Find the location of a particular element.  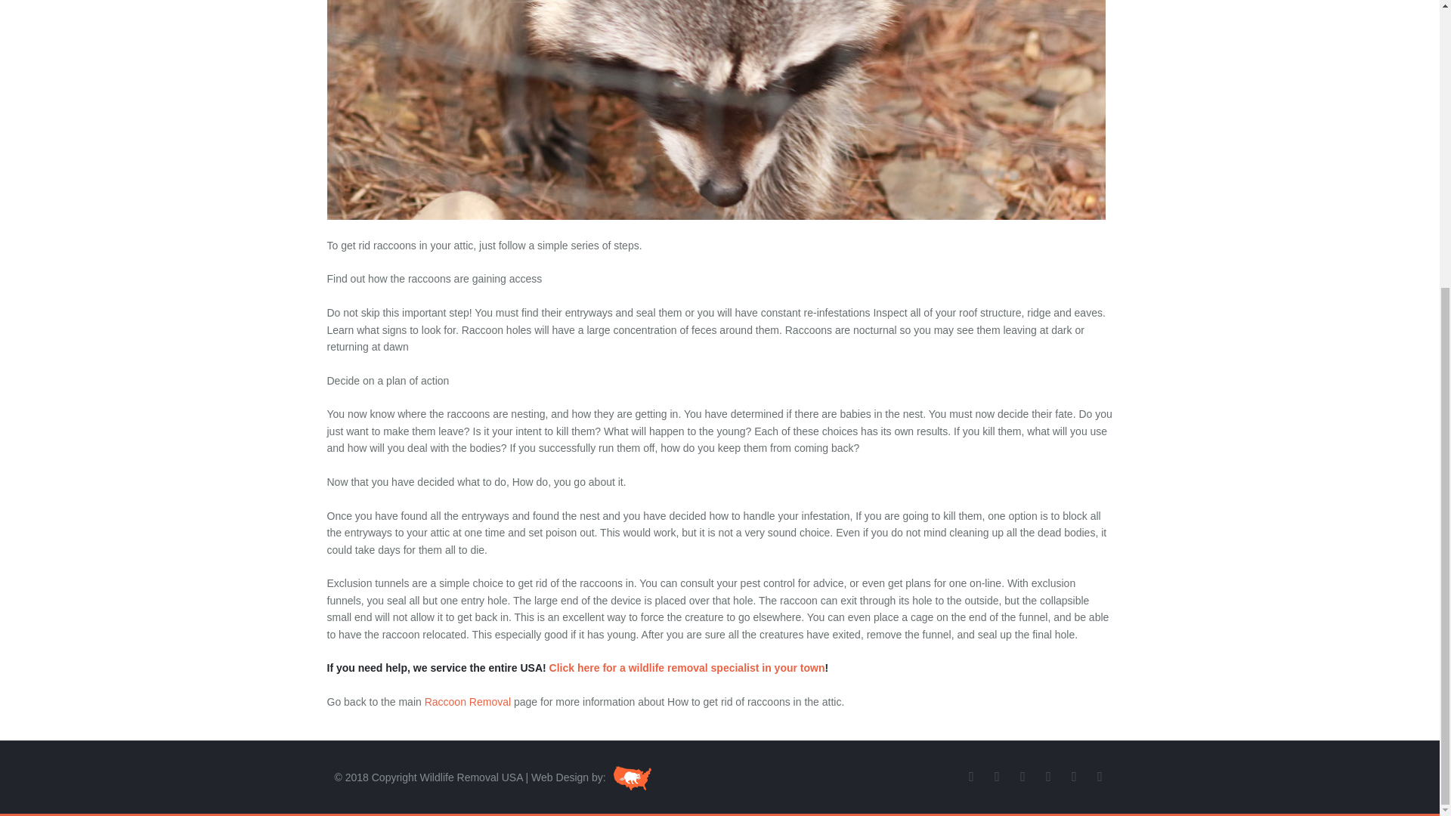

Click here for a wildlife removal specialist in your town is located at coordinates (688, 668).